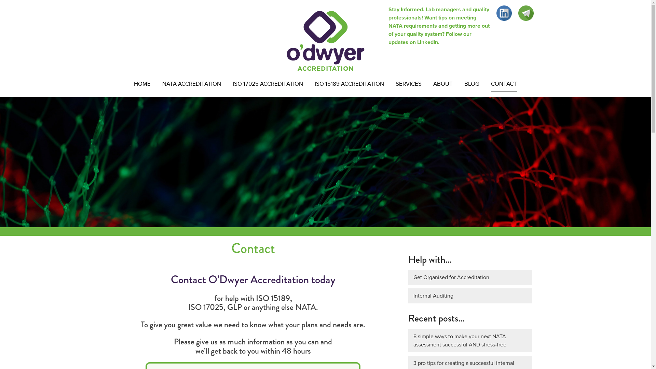 This screenshot has width=656, height=369. I want to click on SERVICES, so click(409, 84).